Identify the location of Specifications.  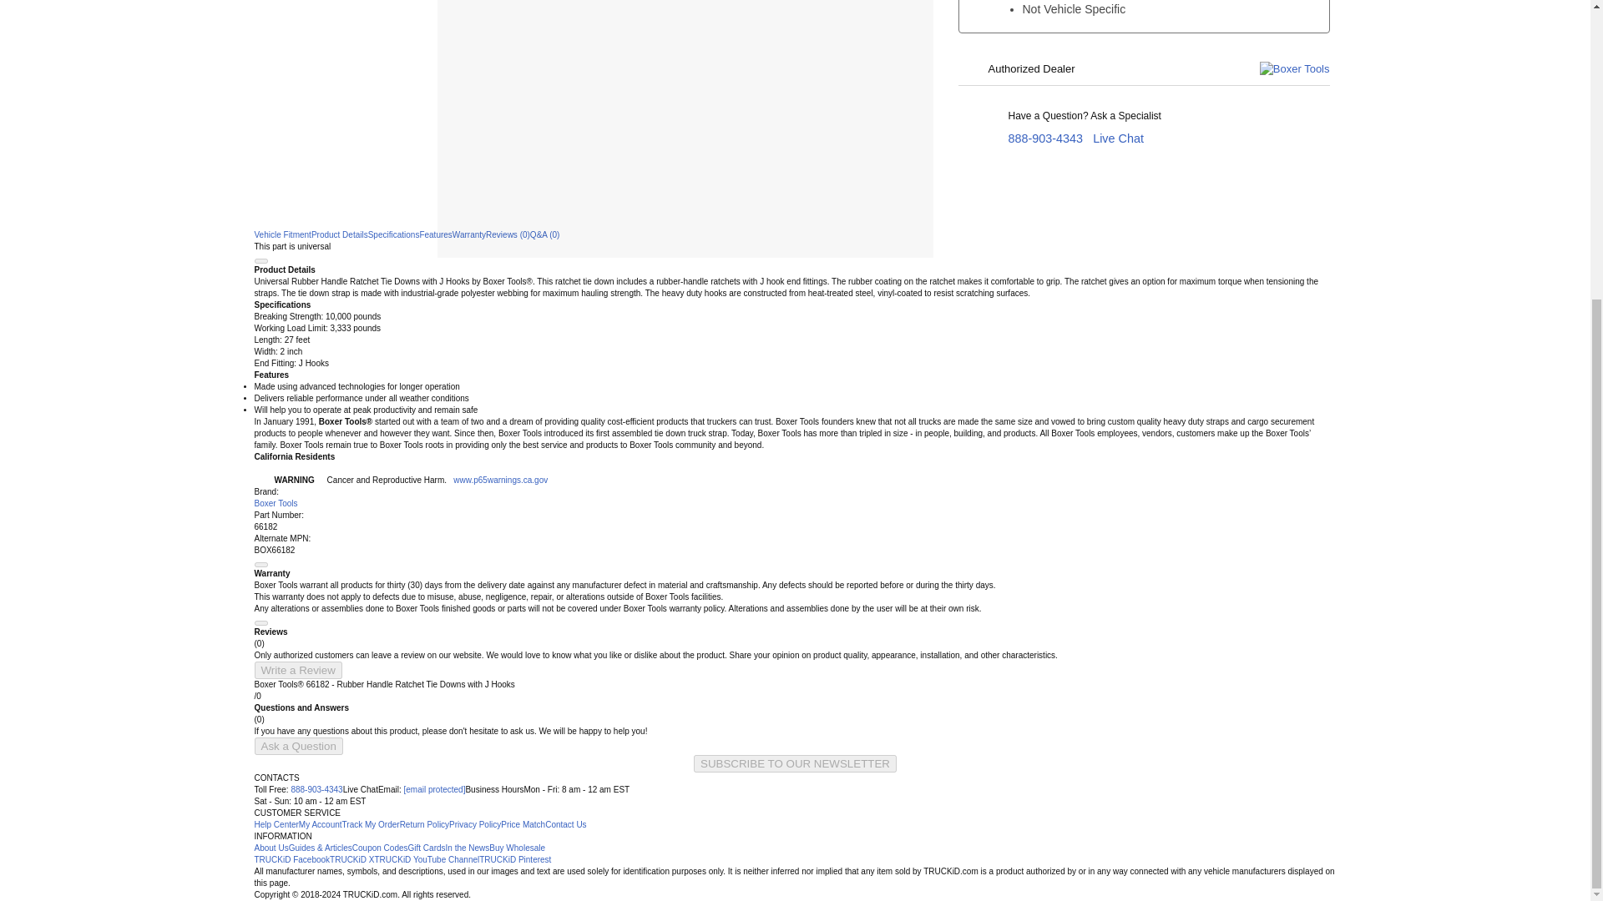
(394, 235).